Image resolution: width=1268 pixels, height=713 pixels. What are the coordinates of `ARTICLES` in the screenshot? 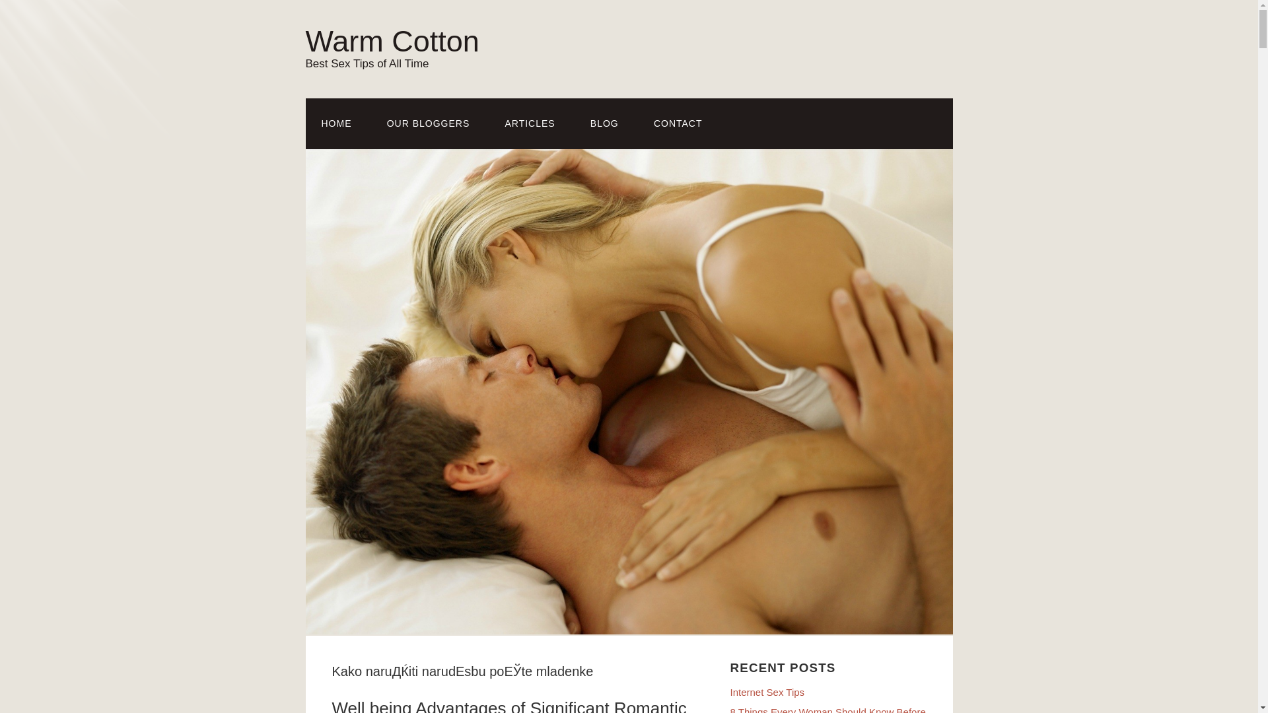 It's located at (530, 123).